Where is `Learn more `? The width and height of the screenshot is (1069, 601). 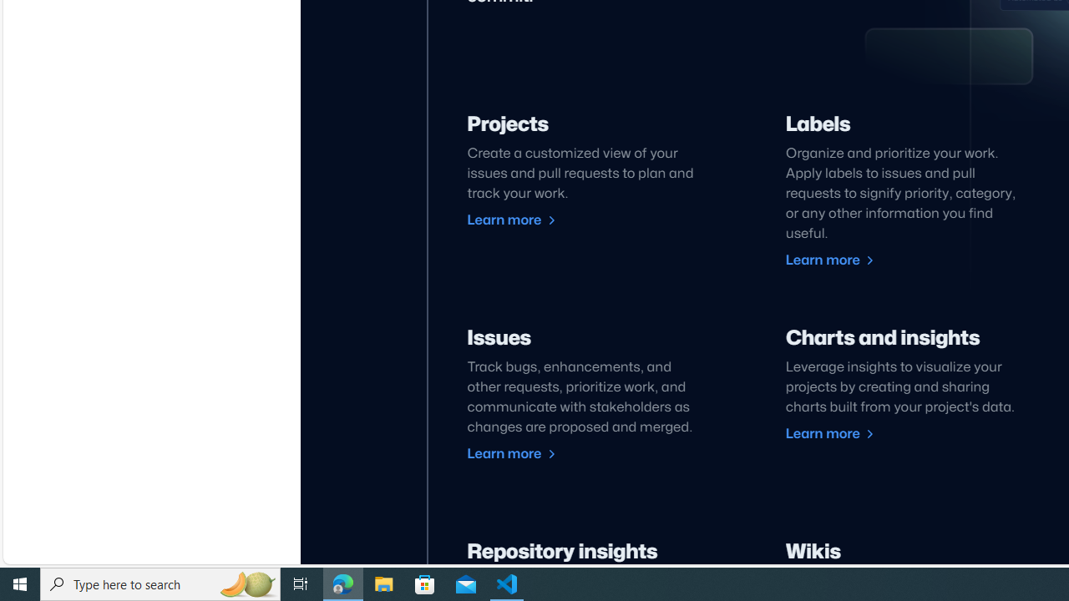 Learn more  is located at coordinates (830, 434).